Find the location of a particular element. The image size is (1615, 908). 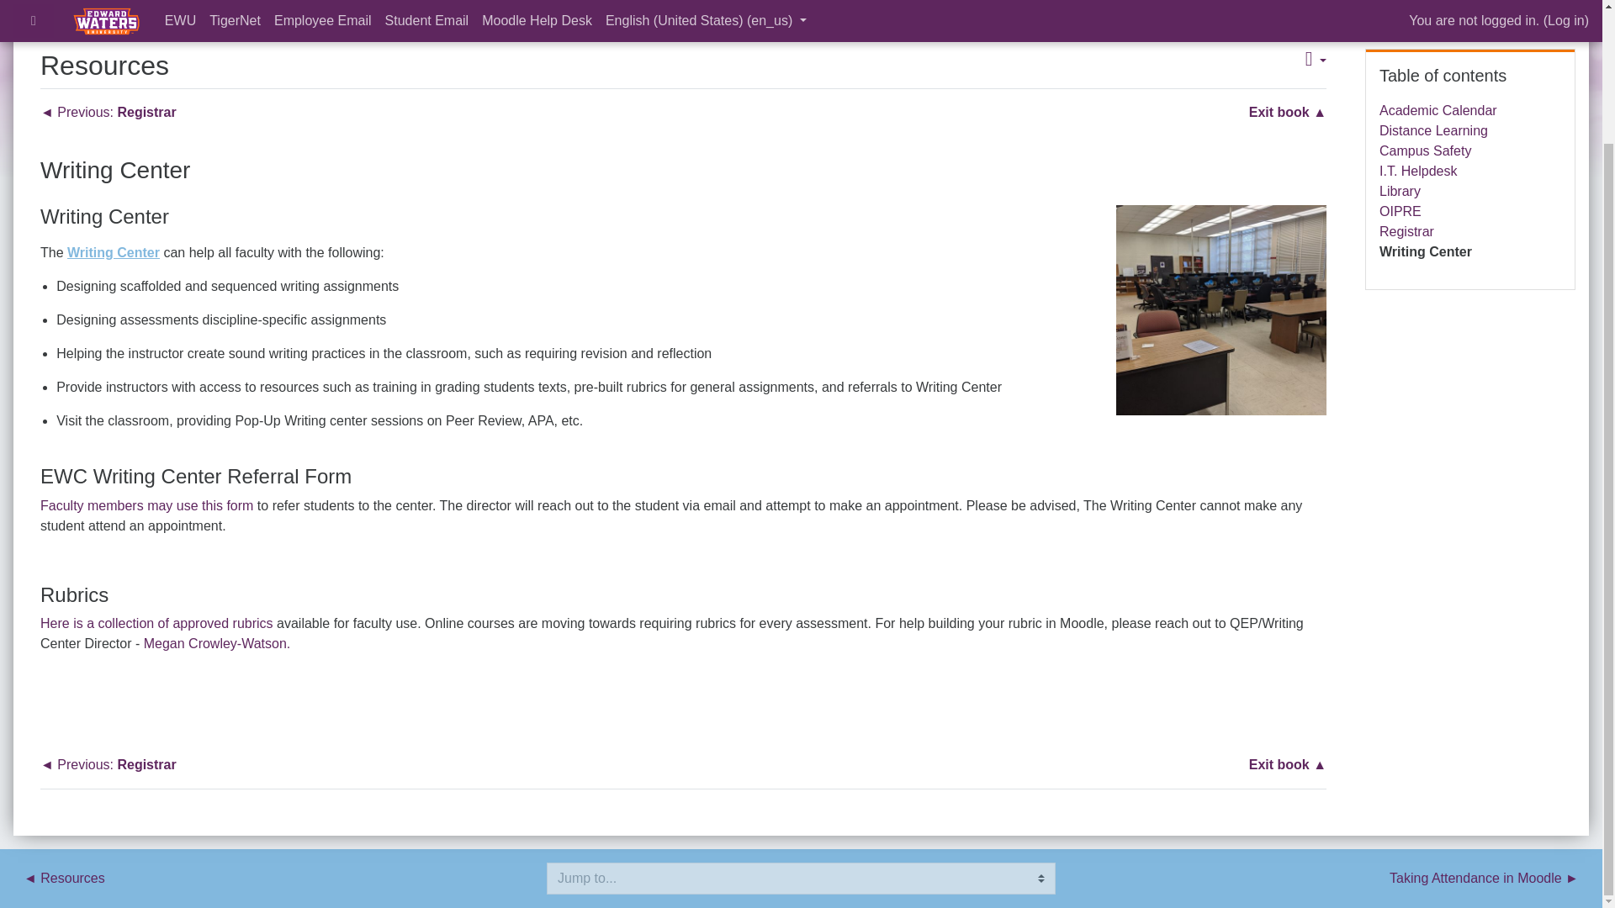

Home is located at coordinates (66, 2).